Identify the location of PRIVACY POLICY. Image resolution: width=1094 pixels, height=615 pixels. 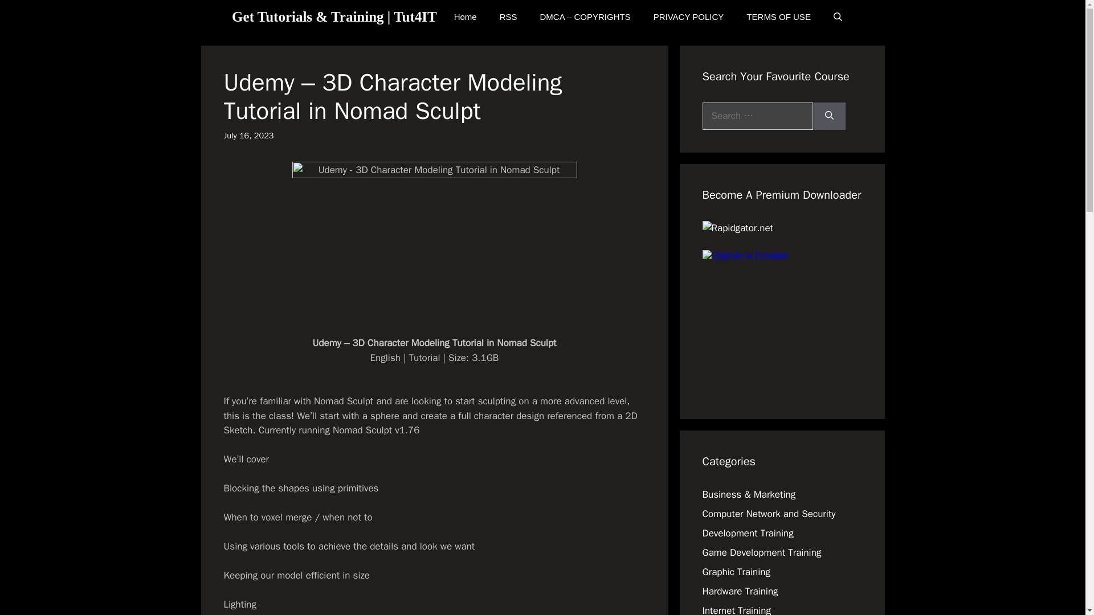
(688, 17).